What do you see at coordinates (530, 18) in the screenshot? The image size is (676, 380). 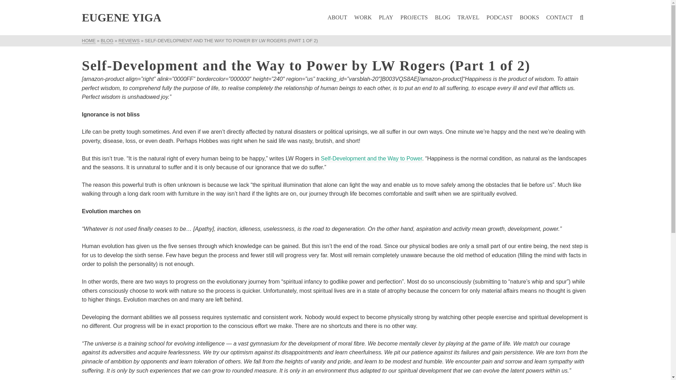 I see `BOOKS` at bounding box center [530, 18].